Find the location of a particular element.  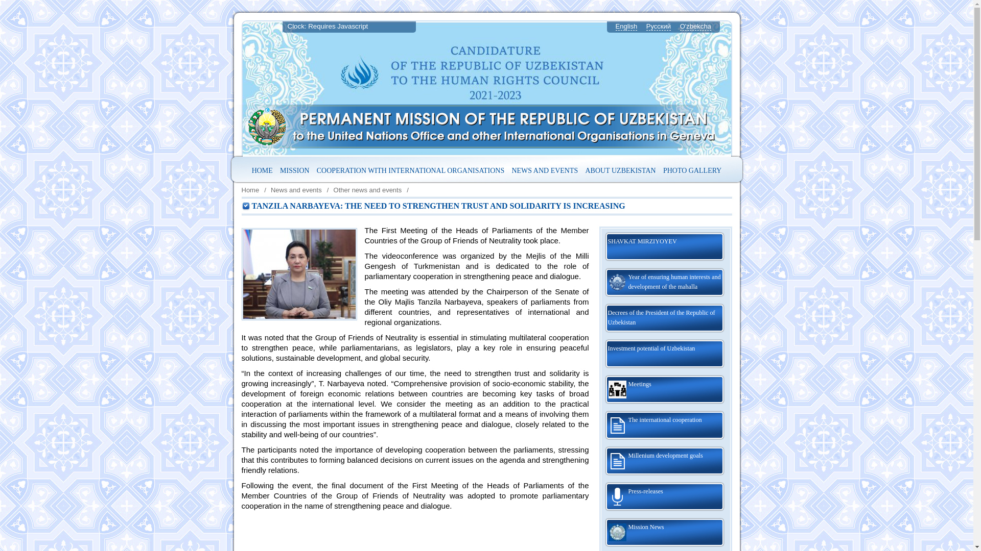

About Uzbekistan is located at coordinates (620, 170).